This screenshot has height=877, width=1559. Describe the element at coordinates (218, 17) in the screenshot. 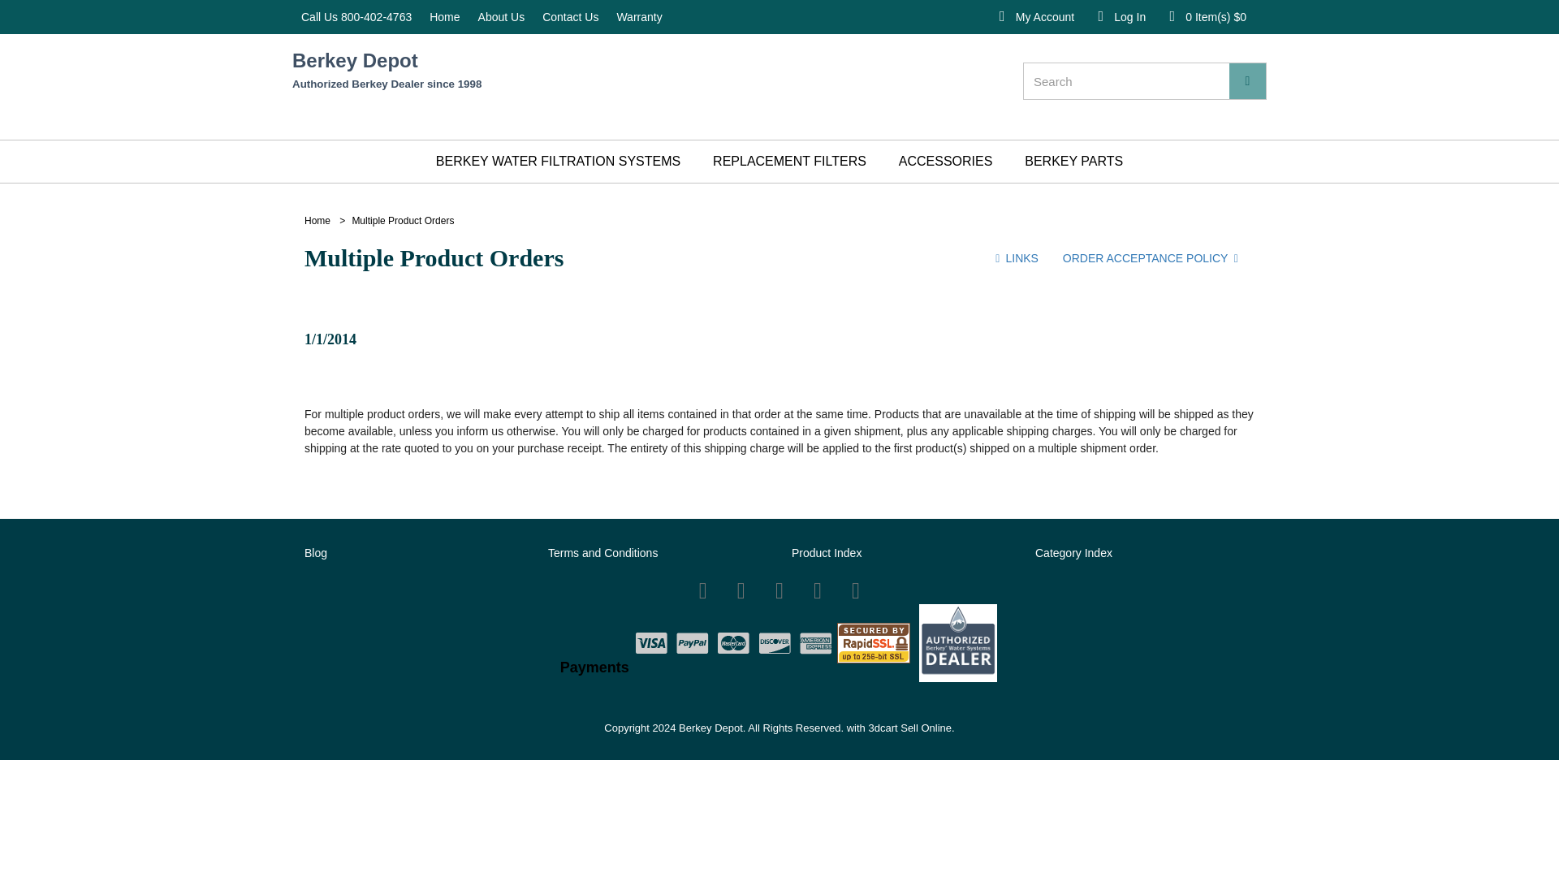

I see `Warranty` at that location.